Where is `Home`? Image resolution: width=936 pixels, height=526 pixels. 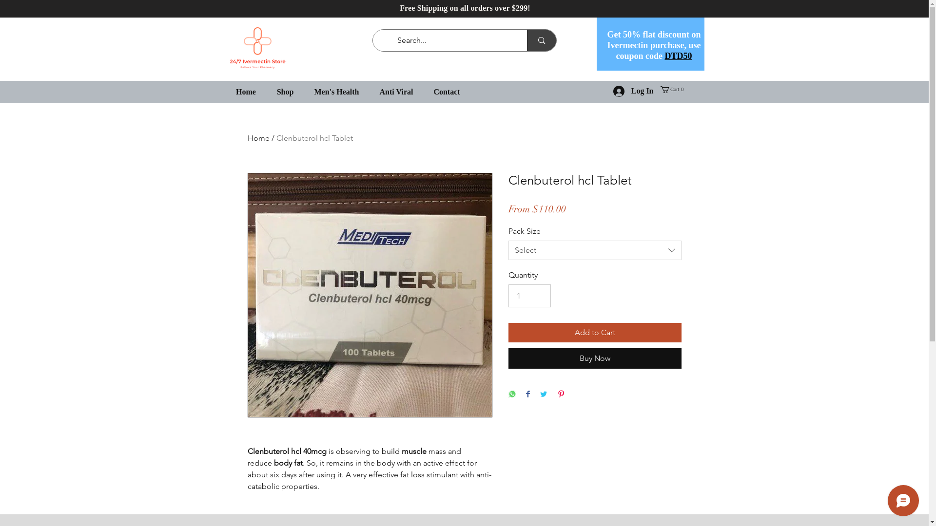 Home is located at coordinates (258, 138).